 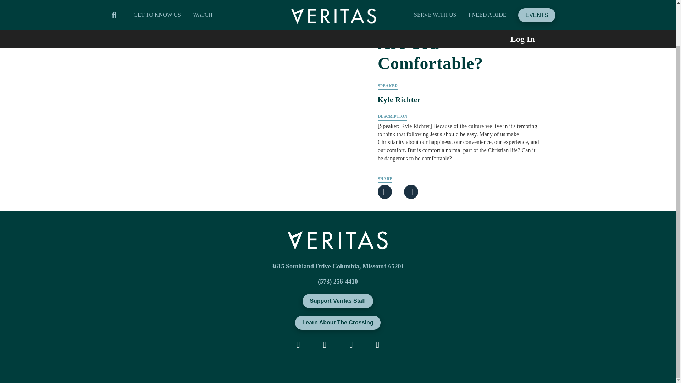 I want to click on 3615 Southland Drive Columbia, Missouri 65201, so click(x=337, y=266).